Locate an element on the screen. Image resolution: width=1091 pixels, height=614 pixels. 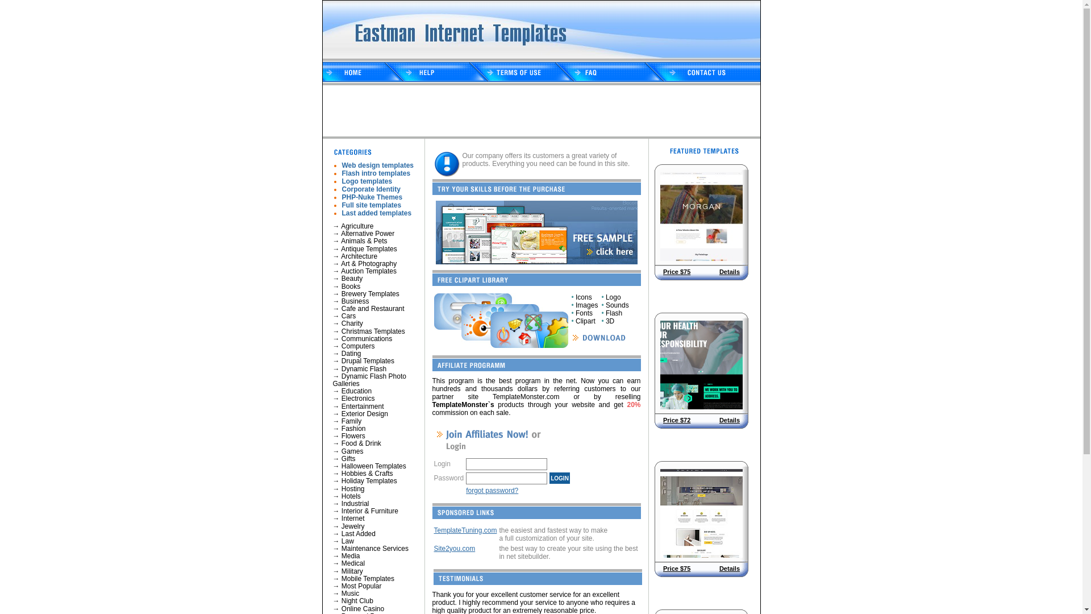
Advertisement is located at coordinates (530, 111).